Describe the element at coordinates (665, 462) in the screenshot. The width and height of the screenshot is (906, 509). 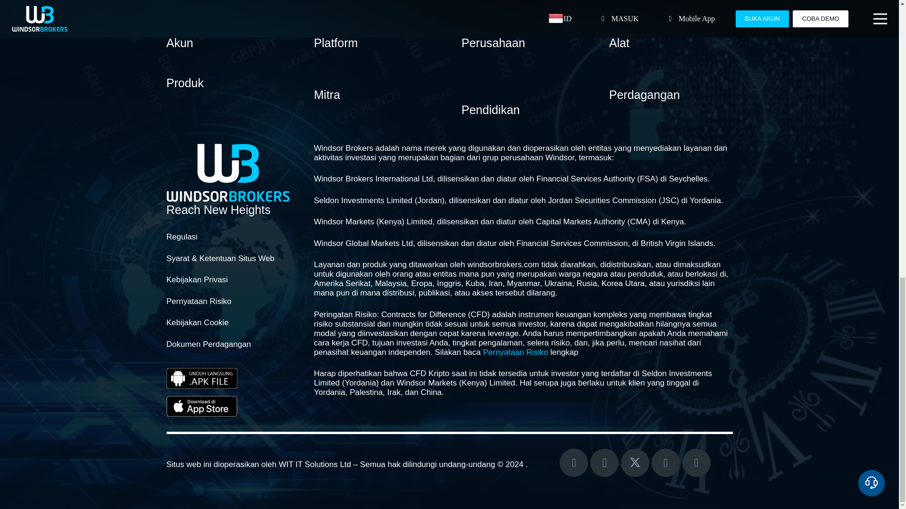
I see `YouTube` at that location.